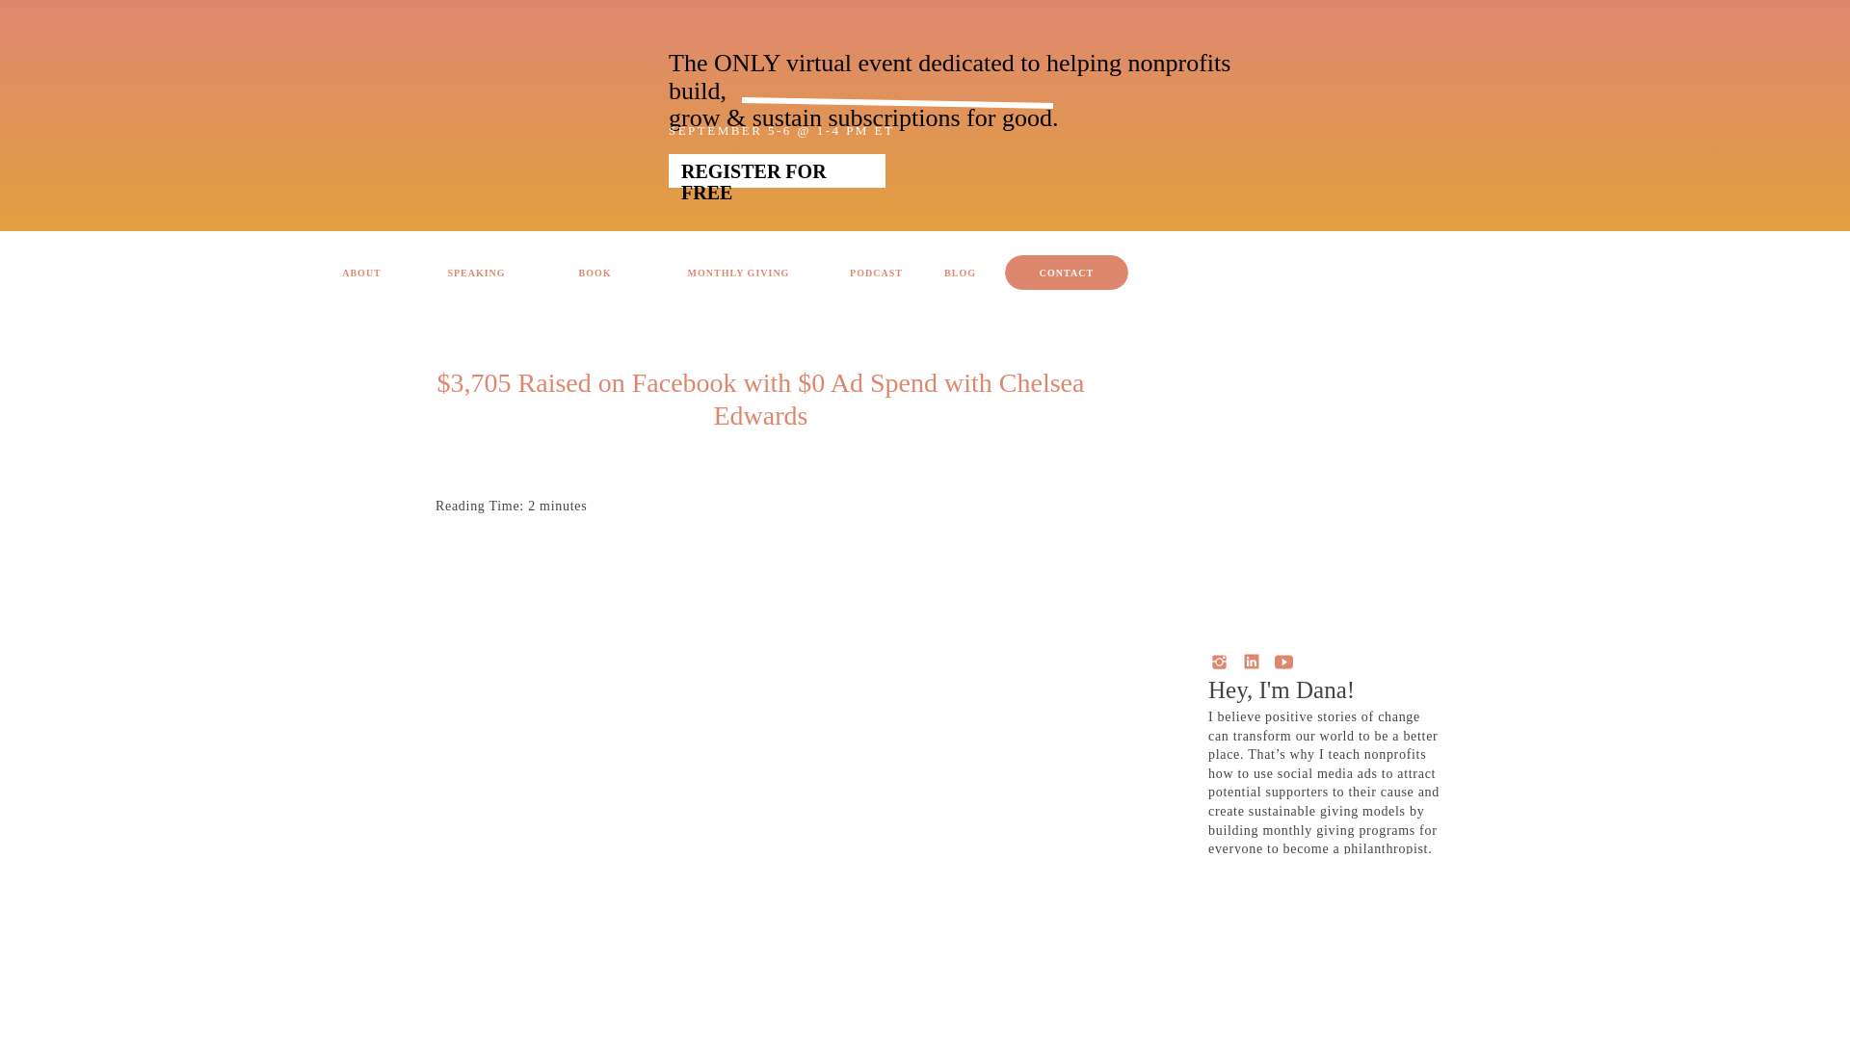 The height and width of the screenshot is (1040, 1850). Describe the element at coordinates (1066, 273) in the screenshot. I see `CONTACT` at that location.